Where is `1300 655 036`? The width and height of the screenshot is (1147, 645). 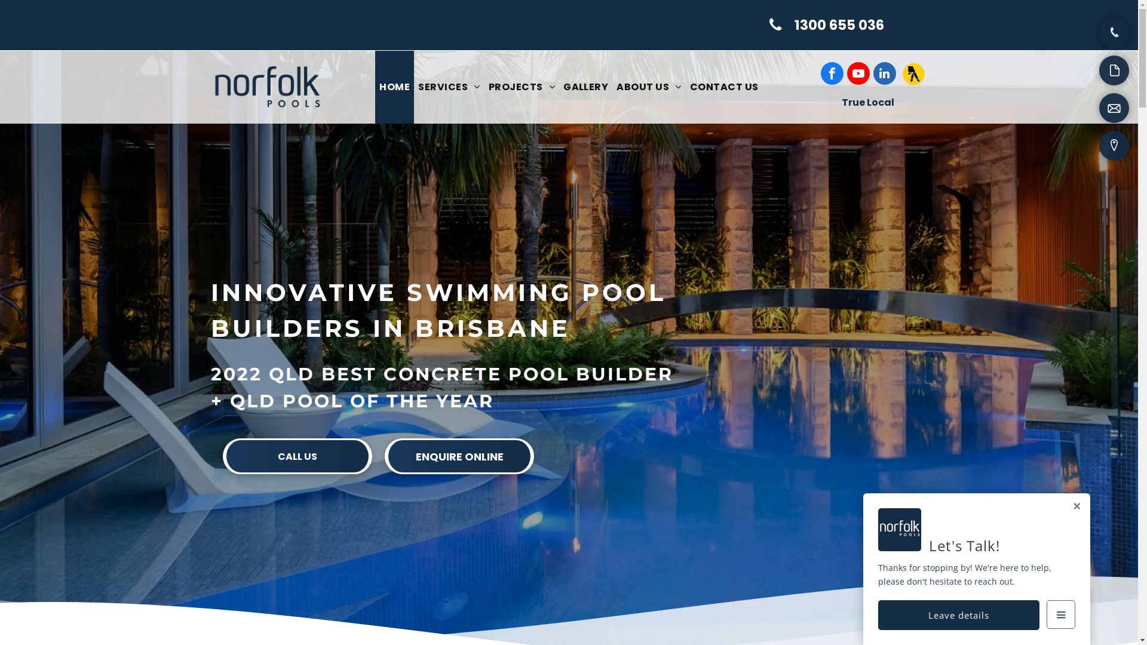 1300 655 036 is located at coordinates (827, 25).